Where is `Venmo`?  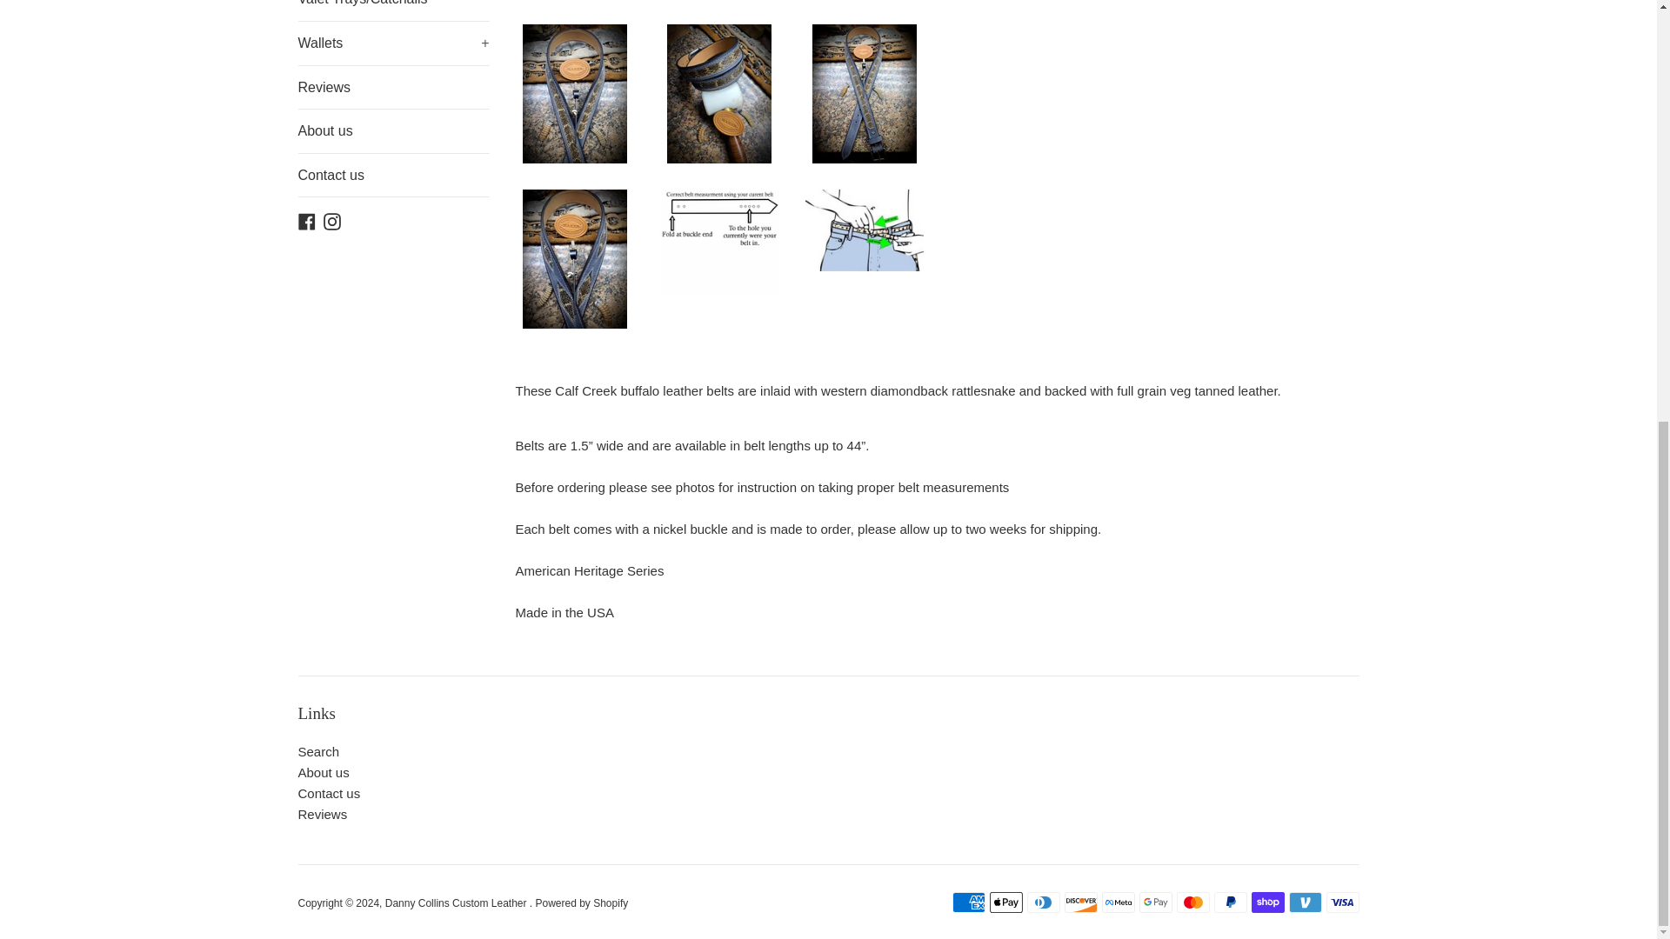 Venmo is located at coordinates (1306, 902).